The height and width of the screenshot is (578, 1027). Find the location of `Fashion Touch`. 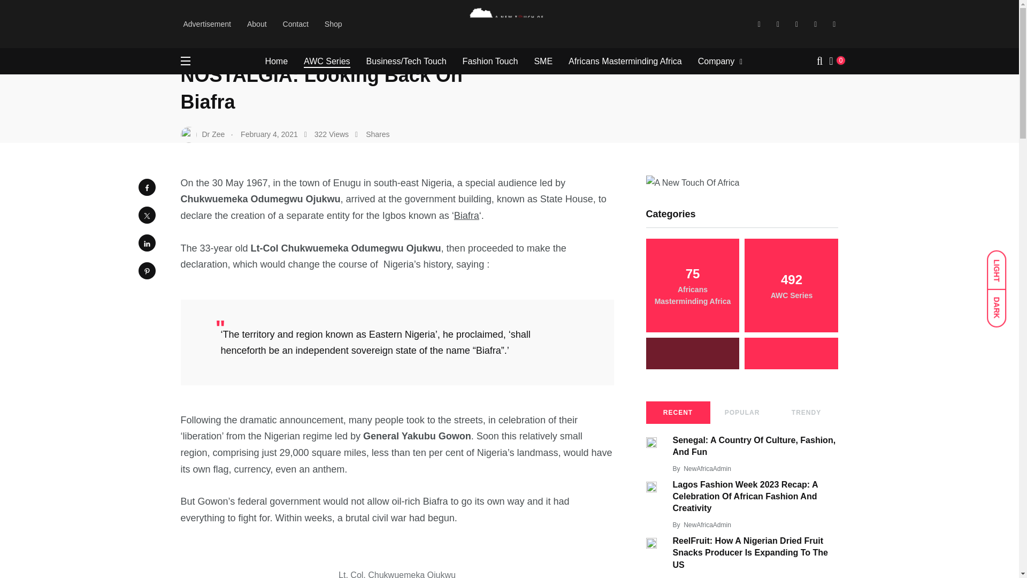

Fashion Touch is located at coordinates (490, 61).